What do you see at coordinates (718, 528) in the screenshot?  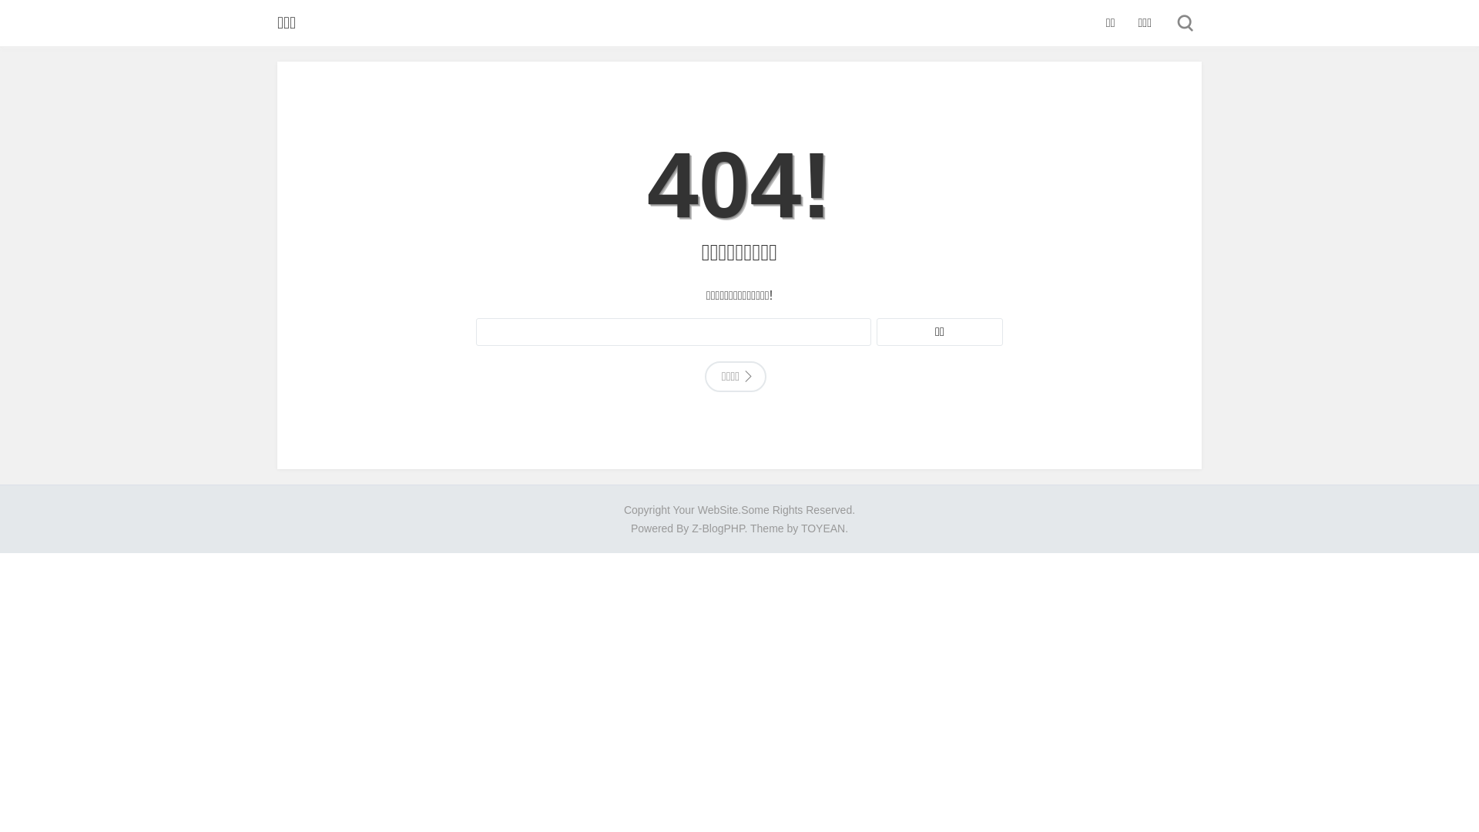 I see `Z-BlogPHP` at bounding box center [718, 528].